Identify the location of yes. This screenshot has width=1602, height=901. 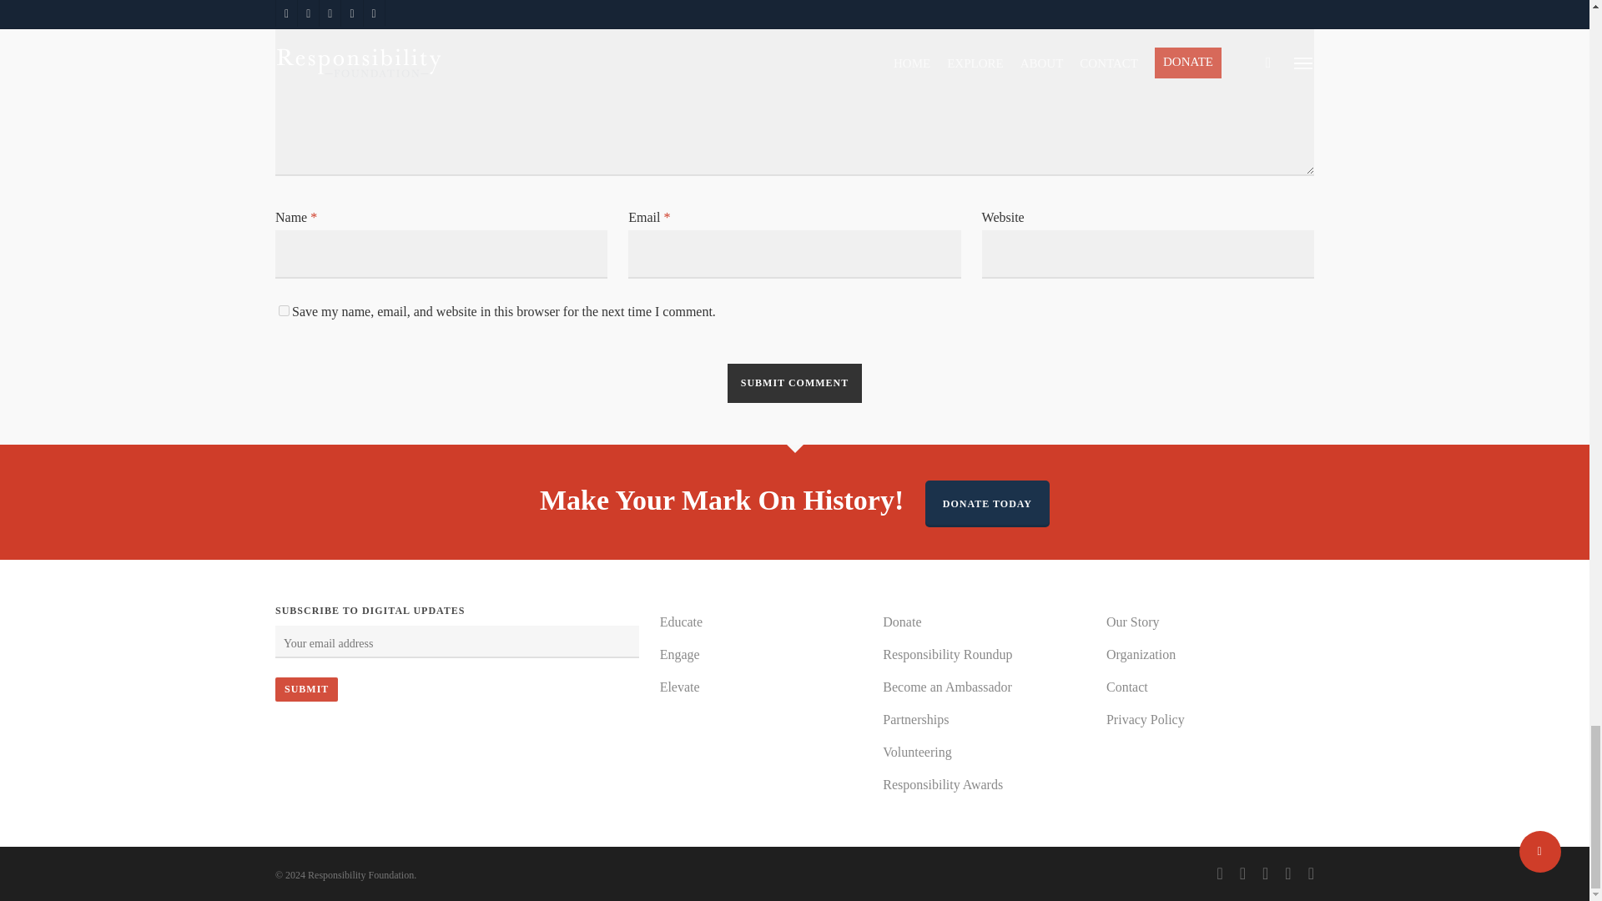
(284, 310).